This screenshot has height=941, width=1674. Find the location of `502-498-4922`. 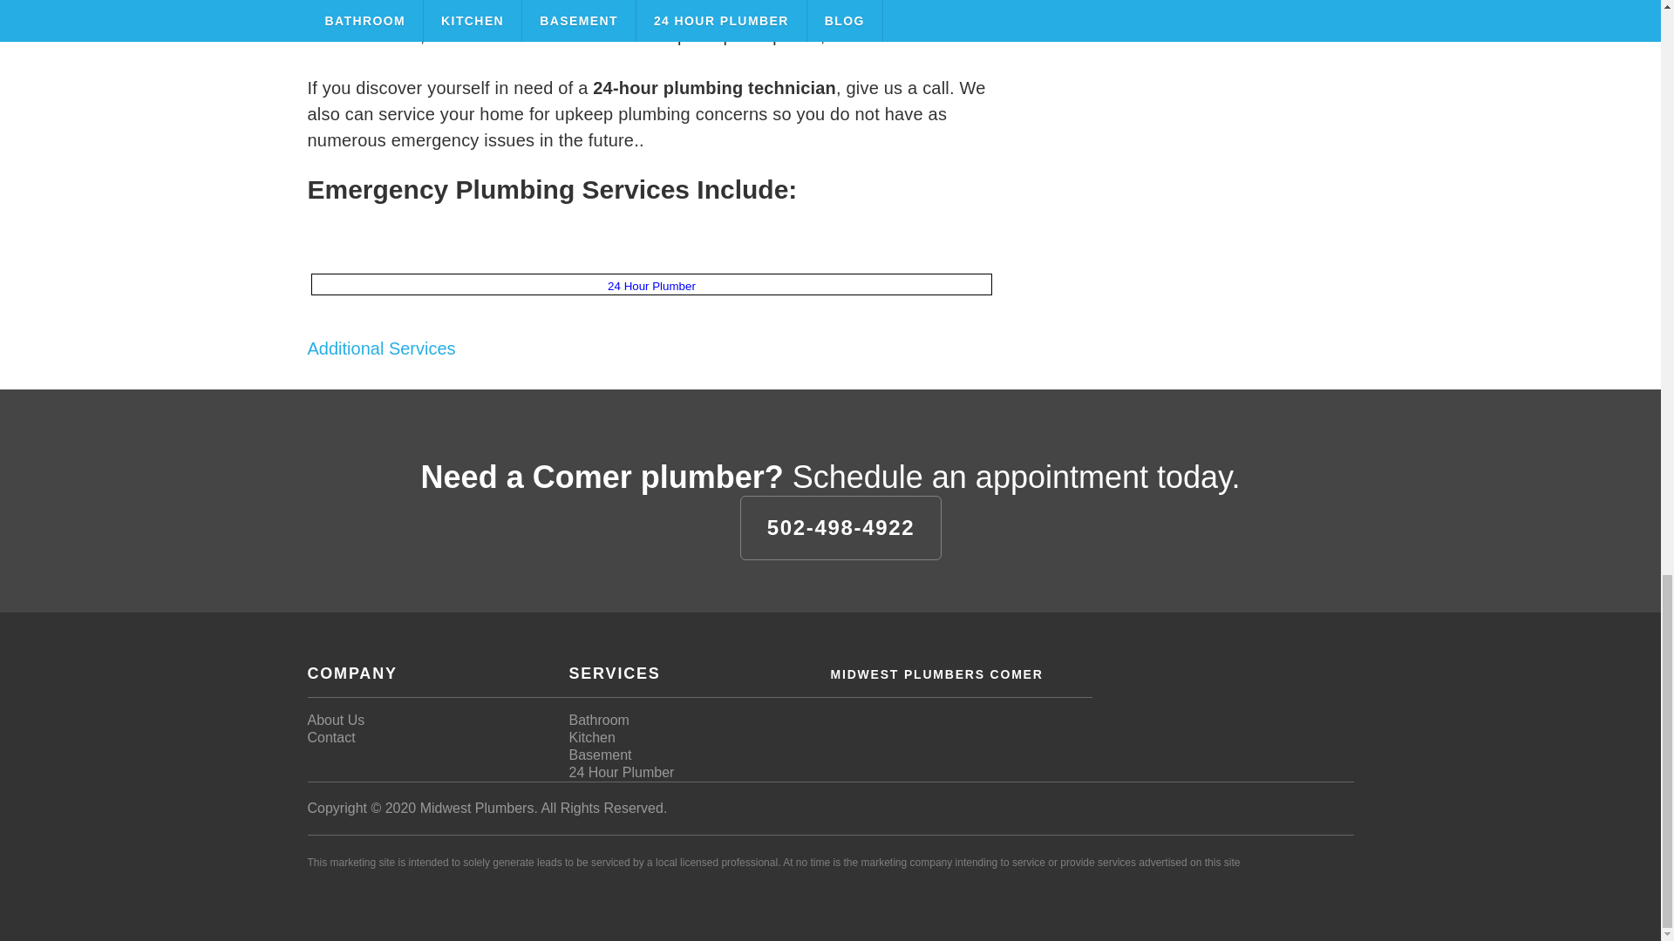

502-498-4922 is located at coordinates (840, 528).